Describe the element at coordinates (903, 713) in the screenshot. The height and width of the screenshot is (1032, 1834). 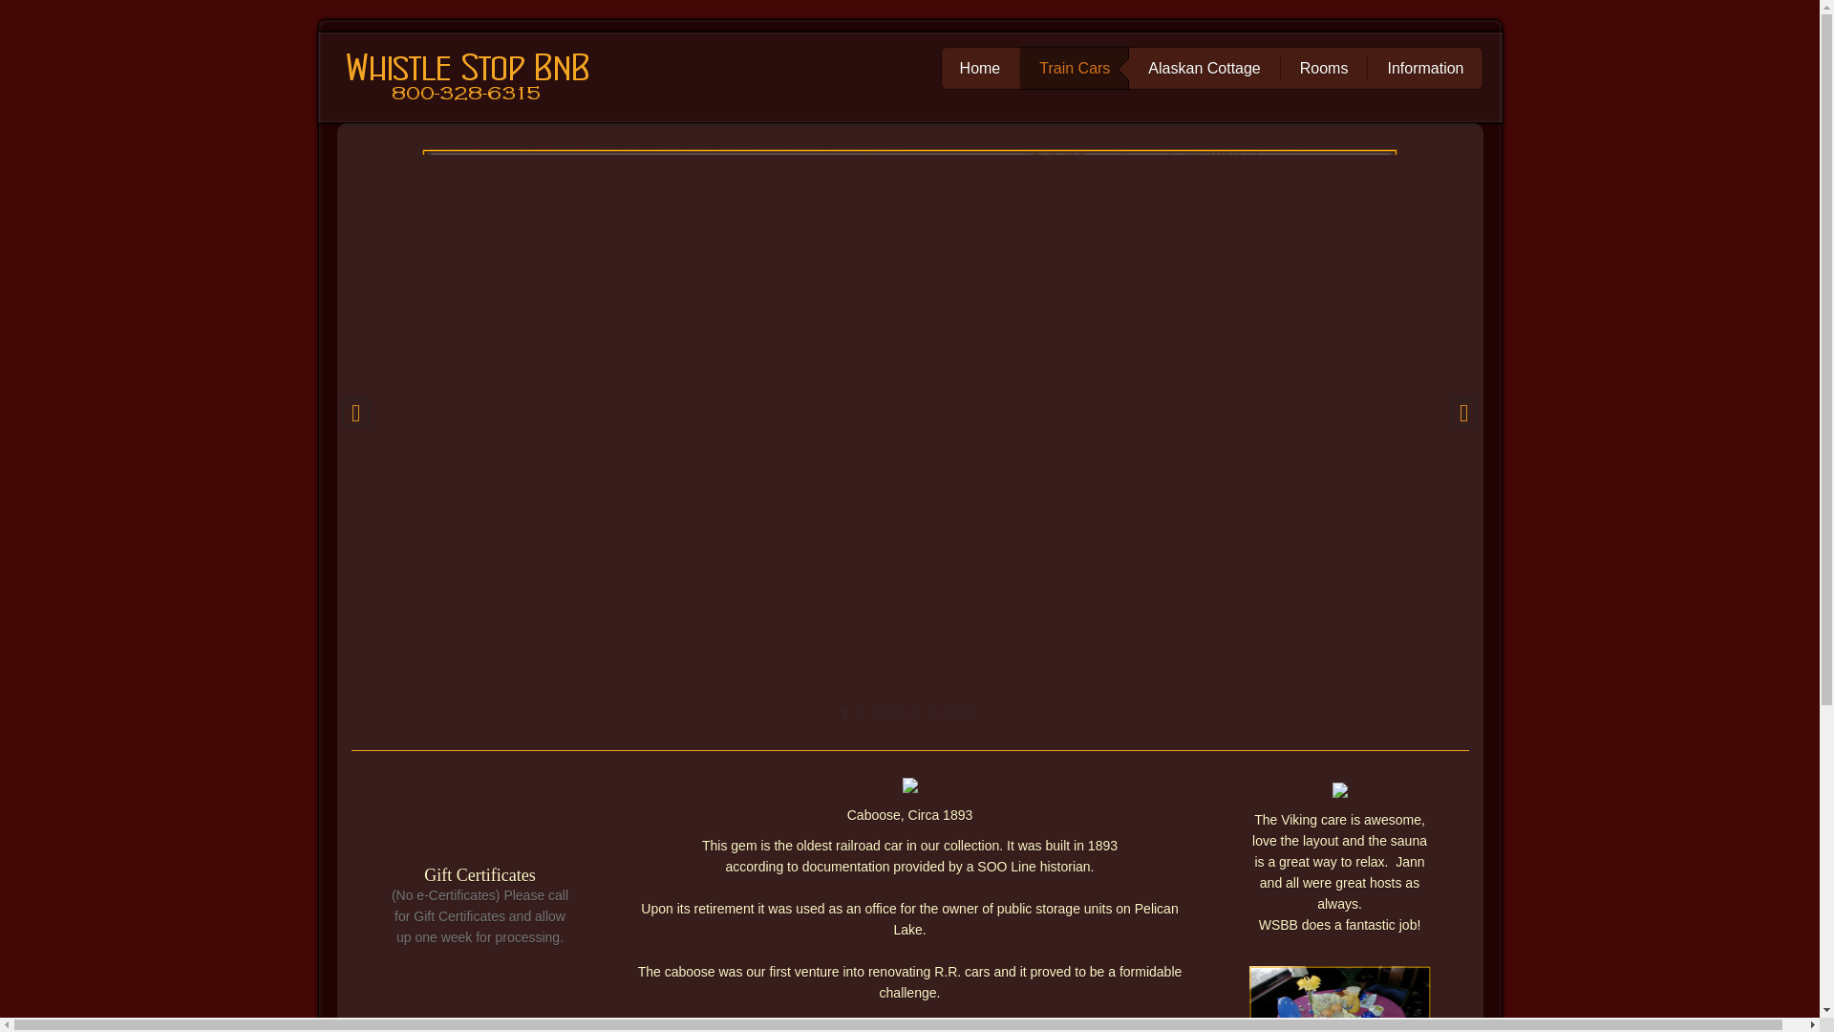
I see `5` at that location.